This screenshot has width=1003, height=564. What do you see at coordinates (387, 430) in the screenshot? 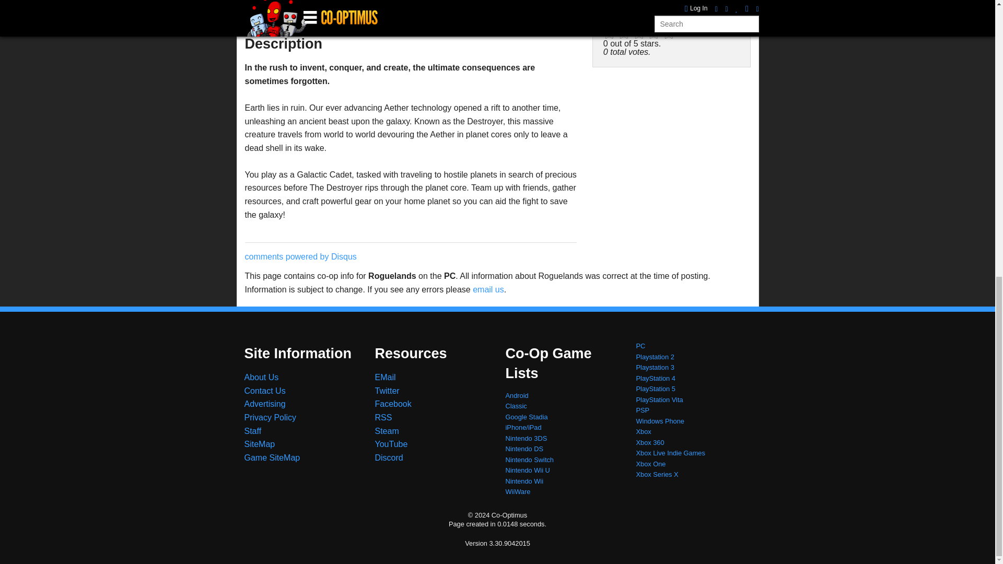
I see `Join our Steam Group!` at bounding box center [387, 430].